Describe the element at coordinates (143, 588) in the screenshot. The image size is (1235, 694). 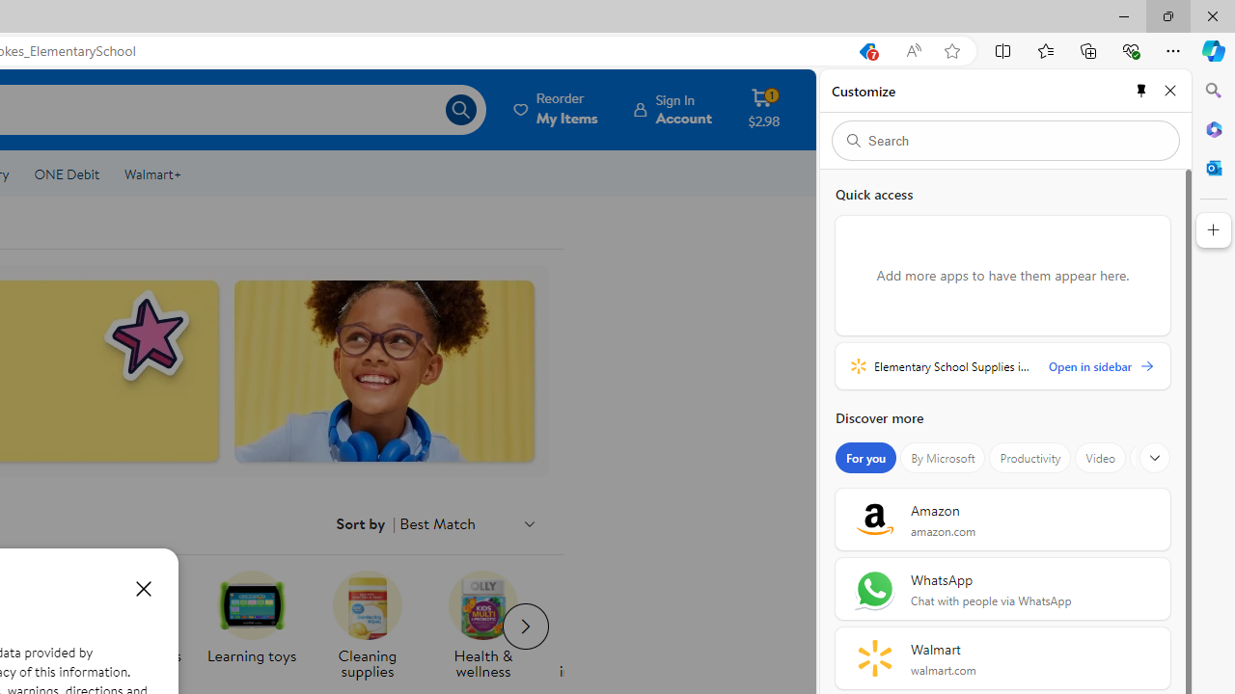
I see `Close dialog` at that location.